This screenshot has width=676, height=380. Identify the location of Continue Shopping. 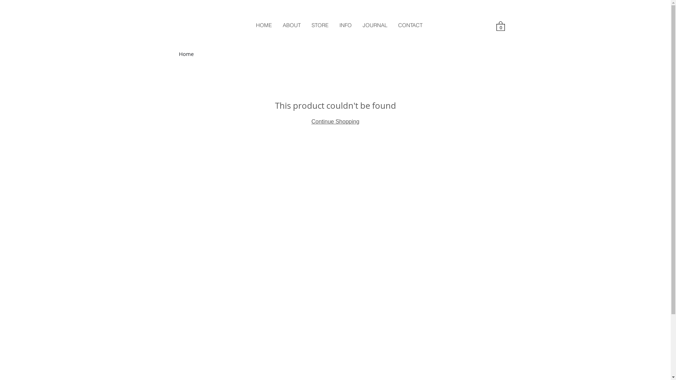
(335, 122).